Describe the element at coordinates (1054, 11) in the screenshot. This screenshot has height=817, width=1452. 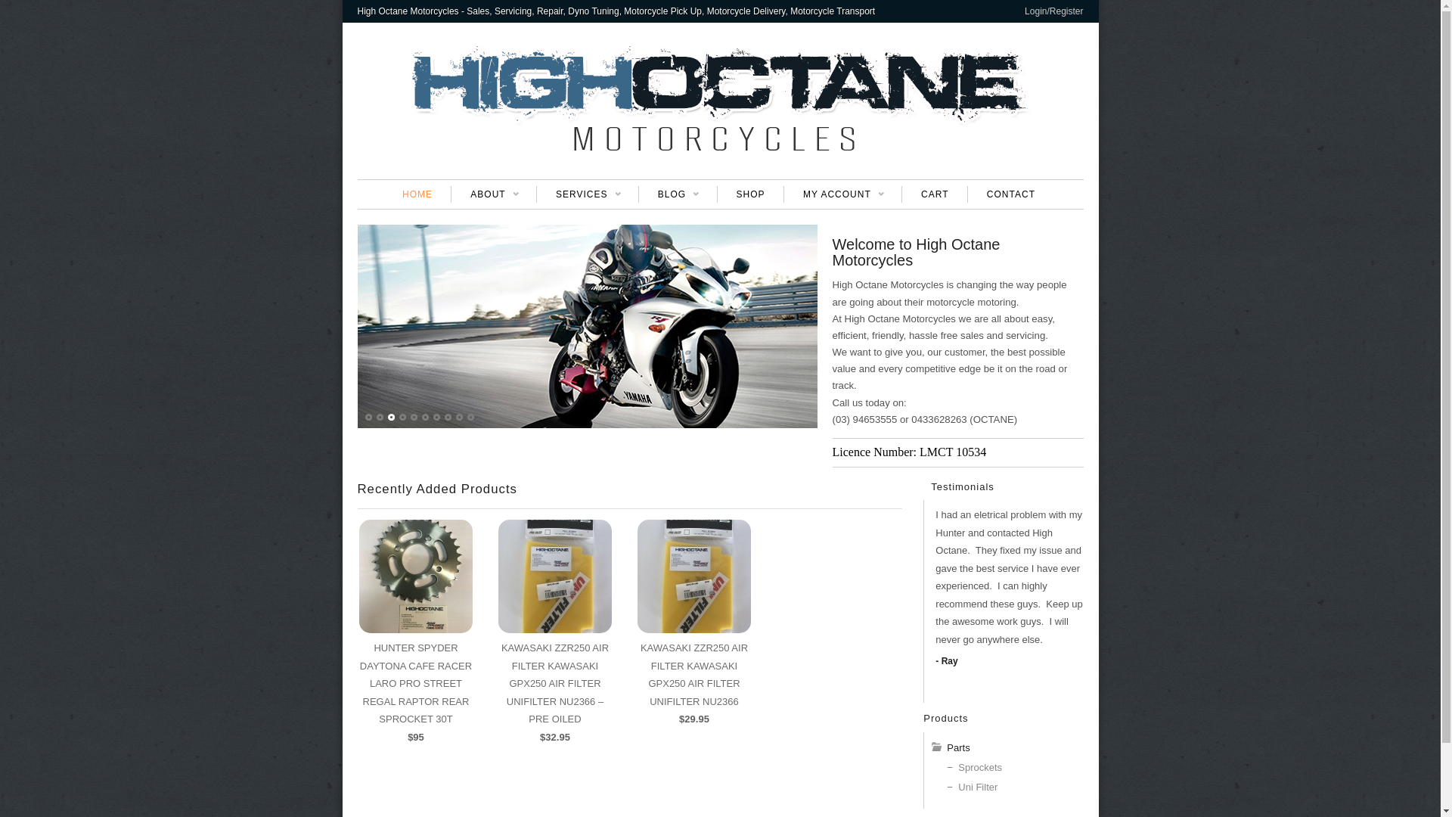
I see `Login/Register` at that location.